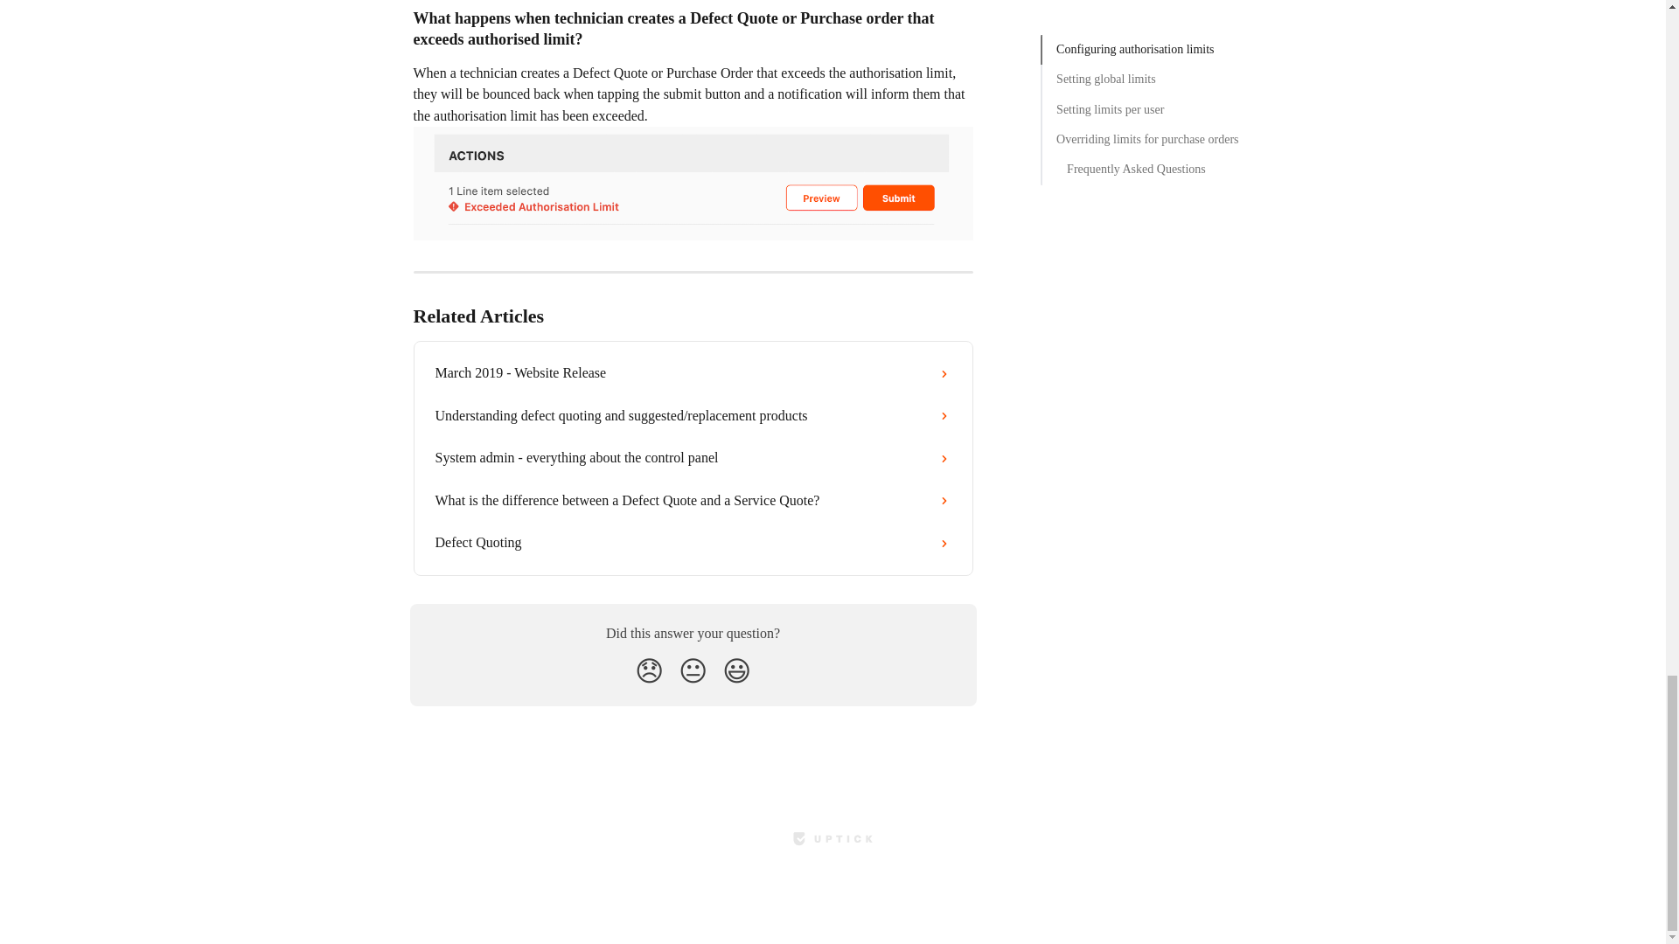  I want to click on Defect Quoting, so click(693, 542).